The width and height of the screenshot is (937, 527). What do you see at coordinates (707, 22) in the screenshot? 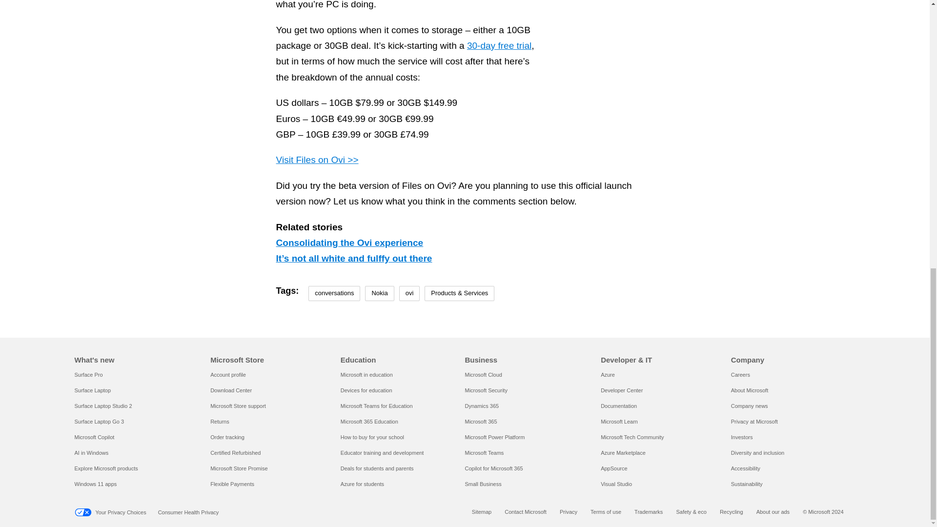
I see `Files on Ovi officially goes live` at bounding box center [707, 22].